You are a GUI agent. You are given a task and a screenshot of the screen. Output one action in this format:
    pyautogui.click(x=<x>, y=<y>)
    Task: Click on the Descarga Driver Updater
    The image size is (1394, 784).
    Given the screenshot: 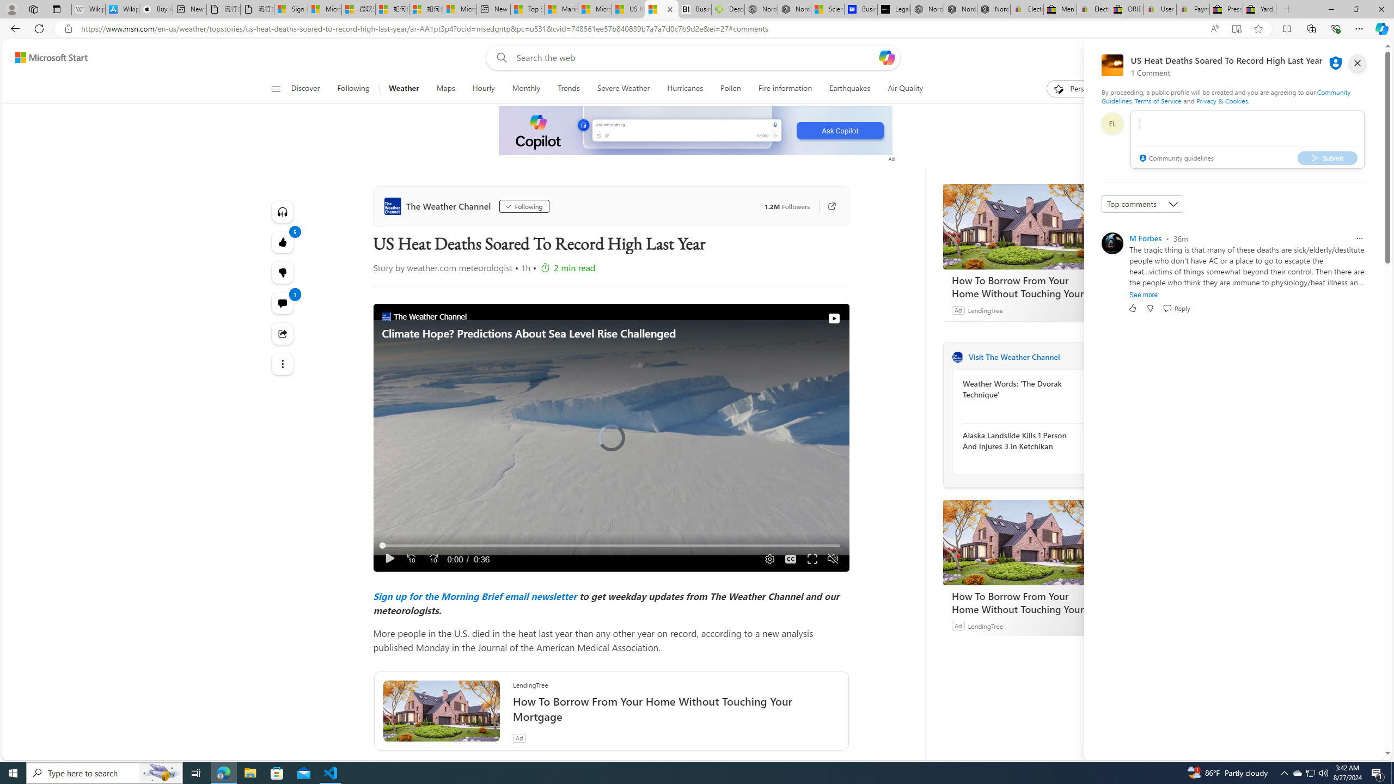 What is the action you would take?
    pyautogui.click(x=728, y=9)
    